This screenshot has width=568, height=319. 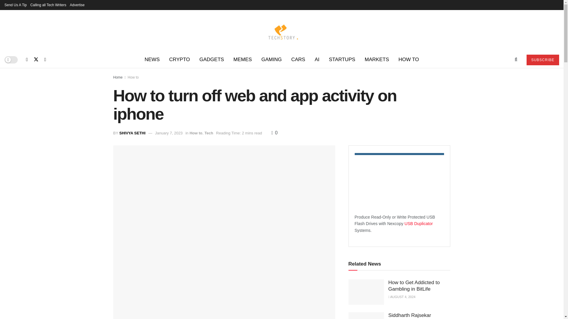 I want to click on NEWS, so click(x=152, y=60).